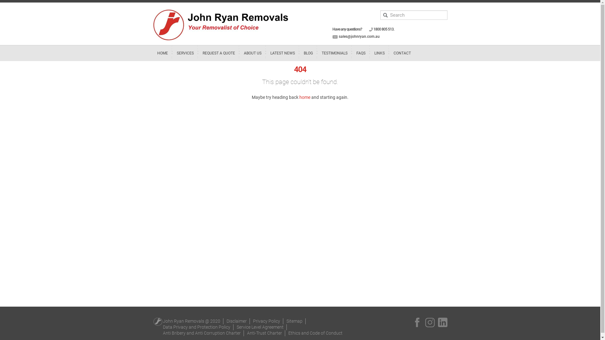 The width and height of the screenshot is (605, 340). Describe the element at coordinates (294, 321) in the screenshot. I see `Sitemap` at that location.